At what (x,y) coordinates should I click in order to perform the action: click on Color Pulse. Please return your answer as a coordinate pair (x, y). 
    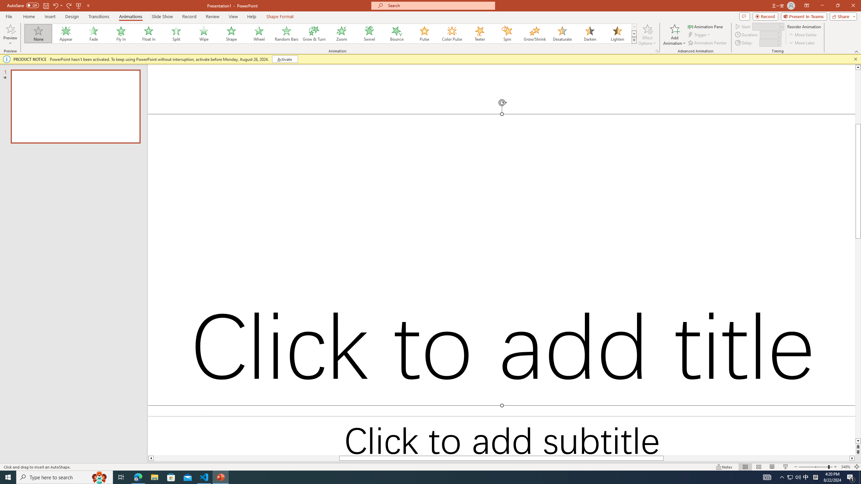
    Looking at the image, I should click on (452, 34).